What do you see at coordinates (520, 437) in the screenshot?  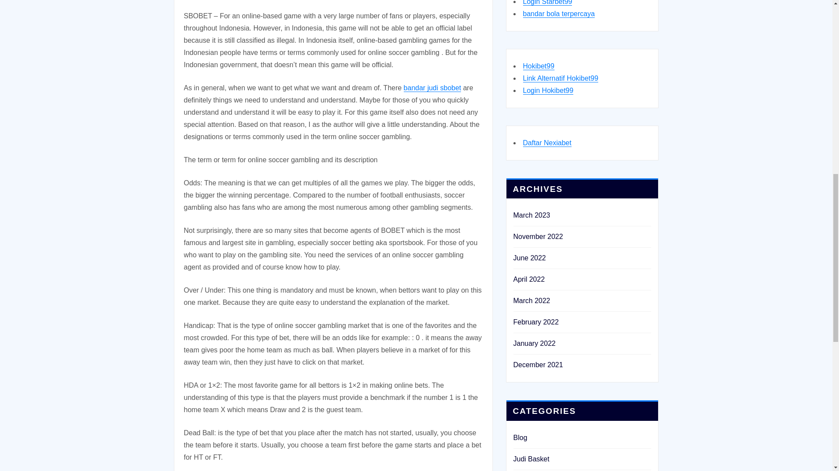 I see `Blog` at bounding box center [520, 437].